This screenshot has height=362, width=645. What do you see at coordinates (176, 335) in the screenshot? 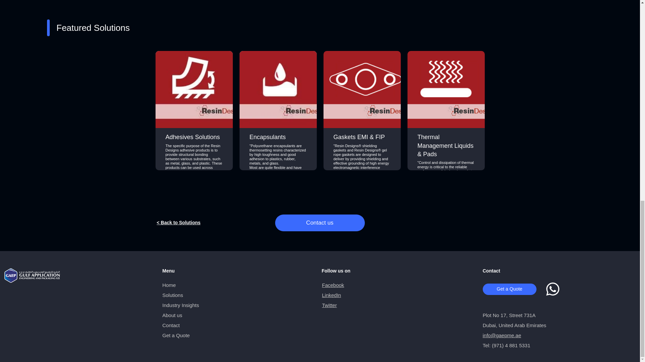
I see `Get a Quote` at bounding box center [176, 335].